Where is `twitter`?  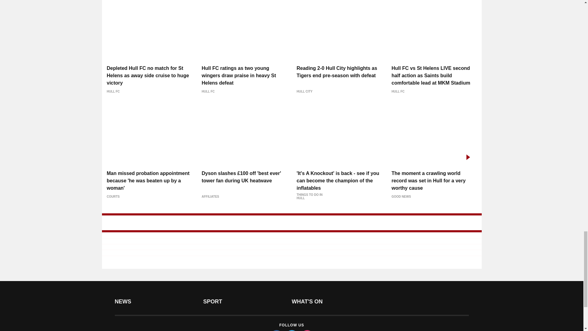 twitter is located at coordinates (291, 330).